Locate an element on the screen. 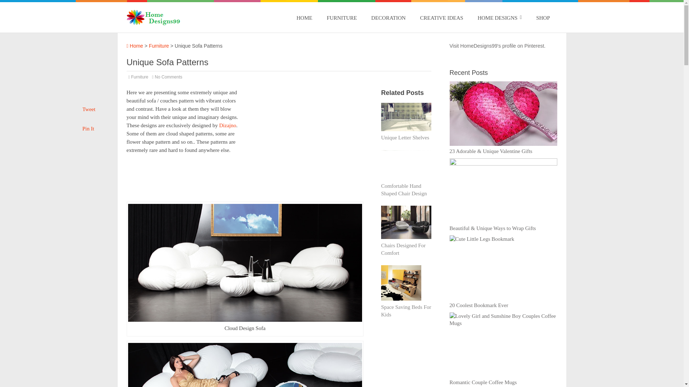 The height and width of the screenshot is (387, 689). Comfortable Hand Shaped Chair Design is located at coordinates (403, 189).